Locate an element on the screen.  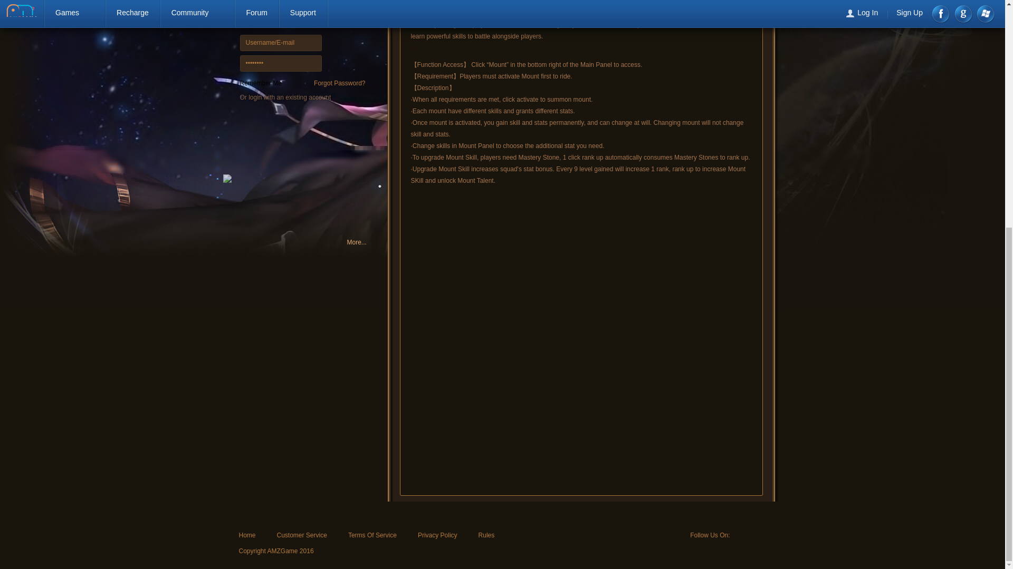
Sign Up is located at coordinates (267, 138).